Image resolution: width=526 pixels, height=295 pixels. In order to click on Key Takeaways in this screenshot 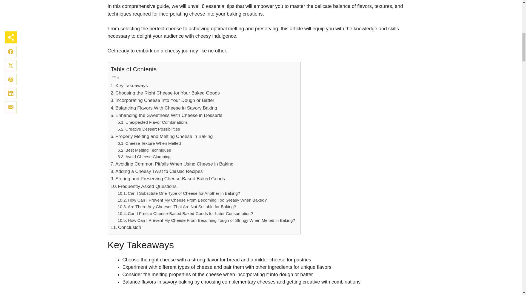, I will do `click(129, 86)`.